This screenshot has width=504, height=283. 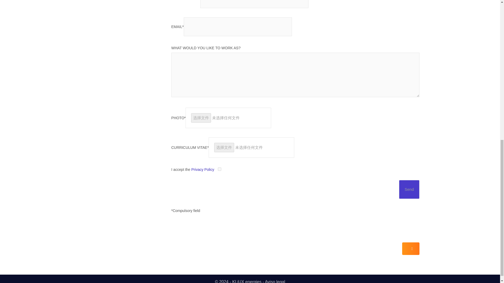 What do you see at coordinates (409, 189) in the screenshot?
I see `Send` at bounding box center [409, 189].